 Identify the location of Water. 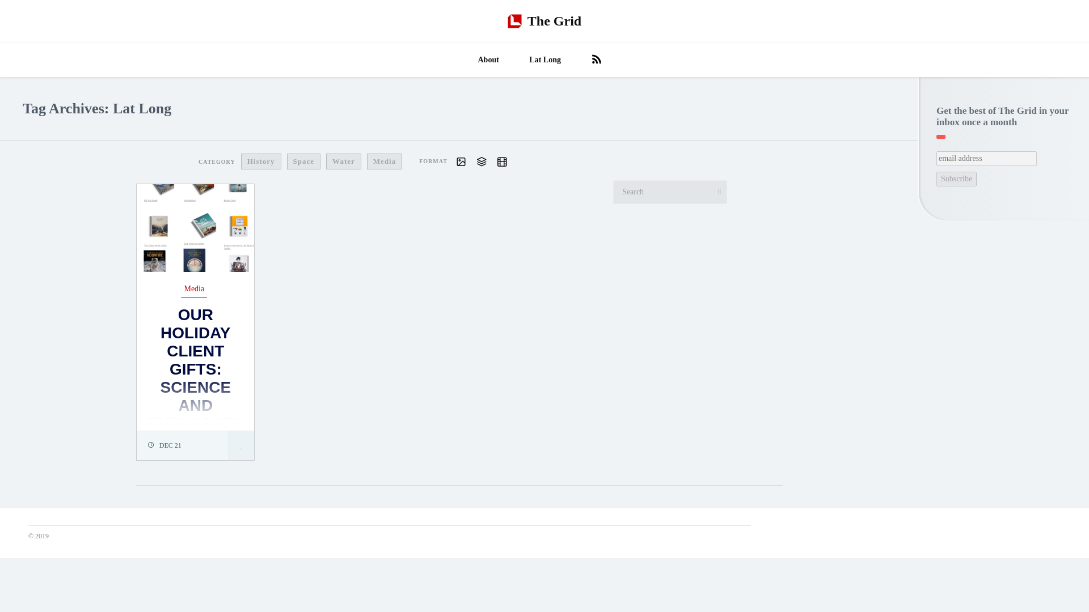
(358, 162).